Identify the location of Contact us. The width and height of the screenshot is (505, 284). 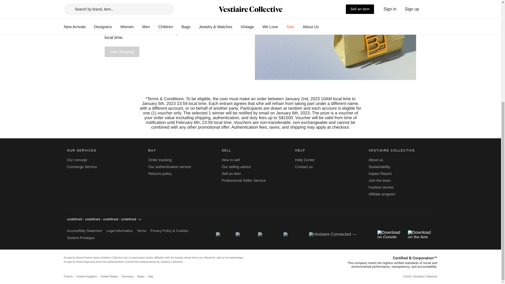
(304, 167).